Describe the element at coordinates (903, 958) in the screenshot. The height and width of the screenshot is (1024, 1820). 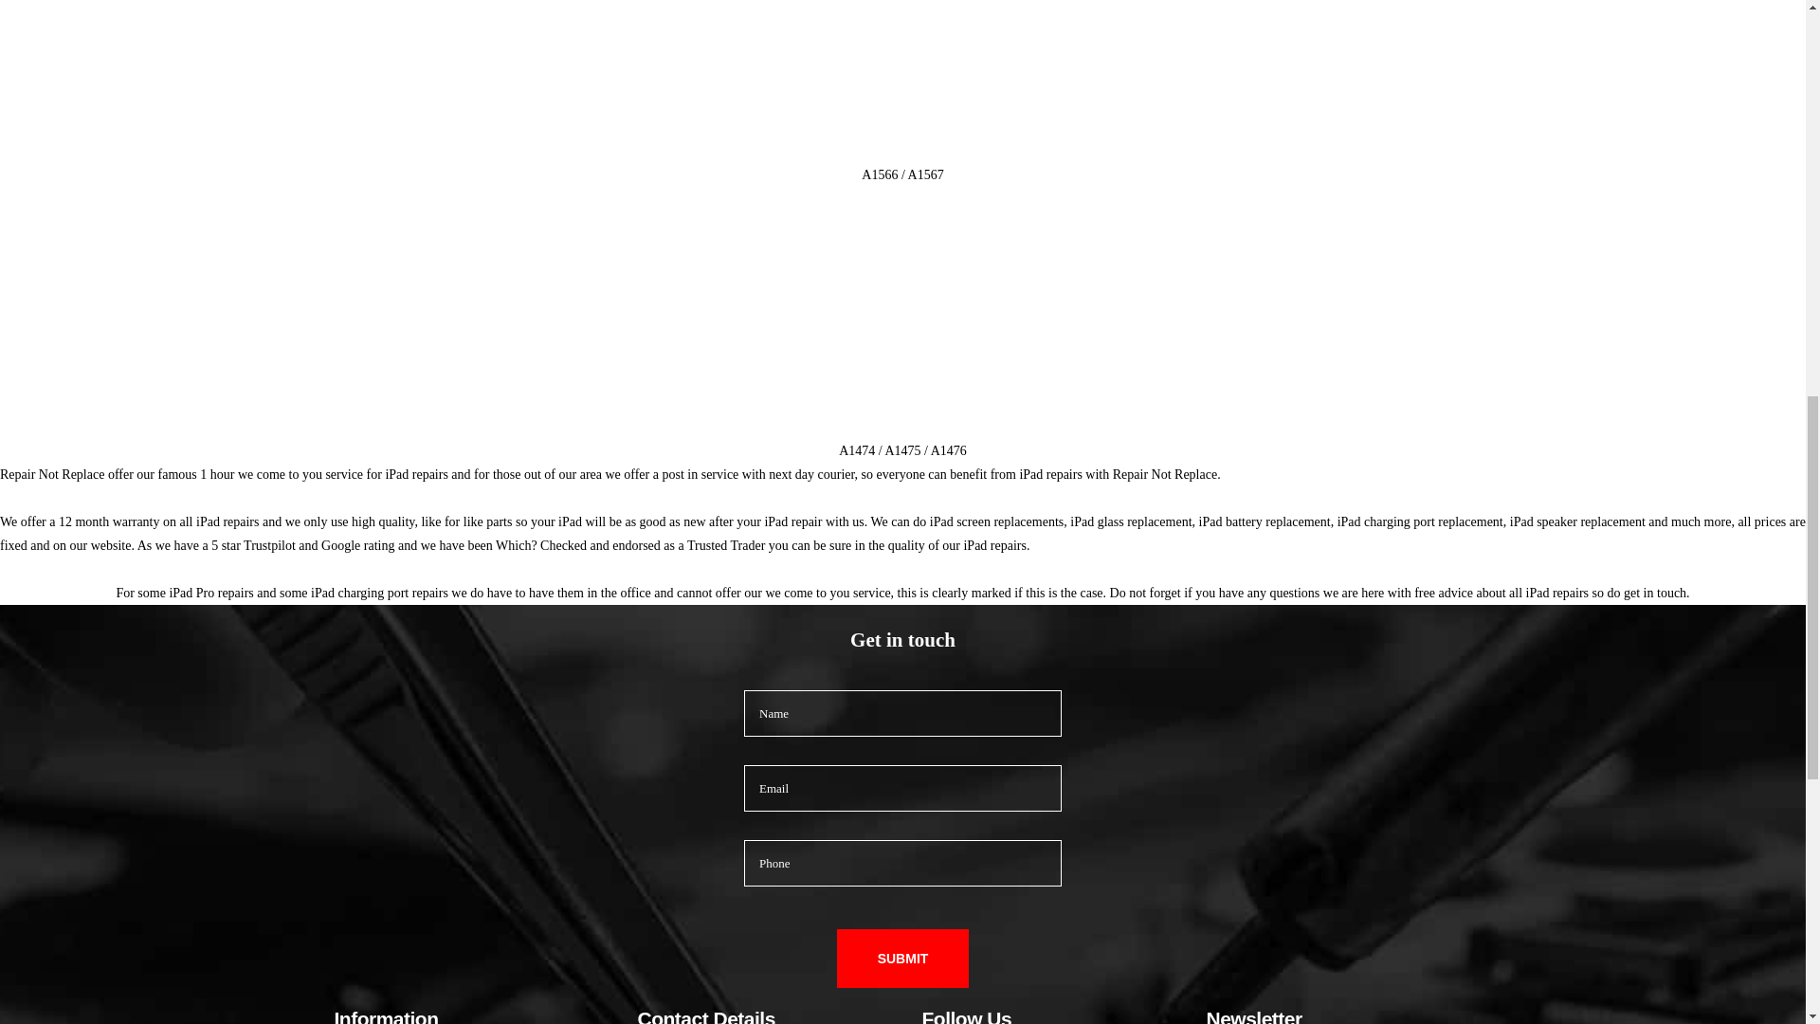
I see `Submit` at that location.